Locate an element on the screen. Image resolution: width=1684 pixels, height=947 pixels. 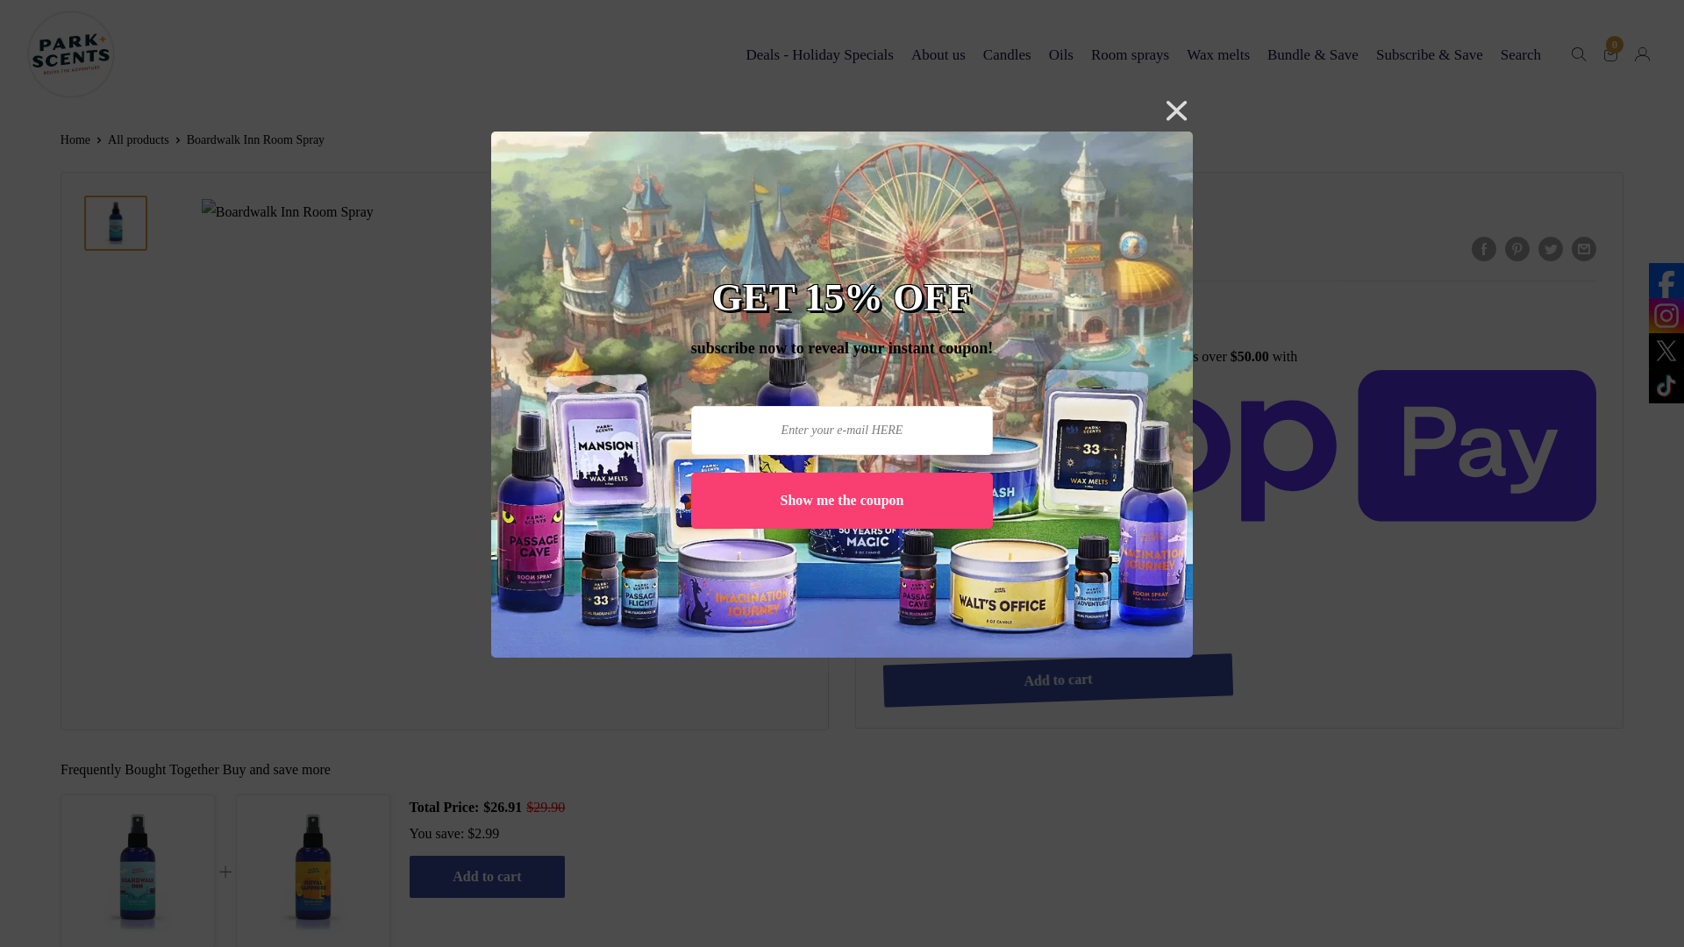
About us is located at coordinates (938, 54).